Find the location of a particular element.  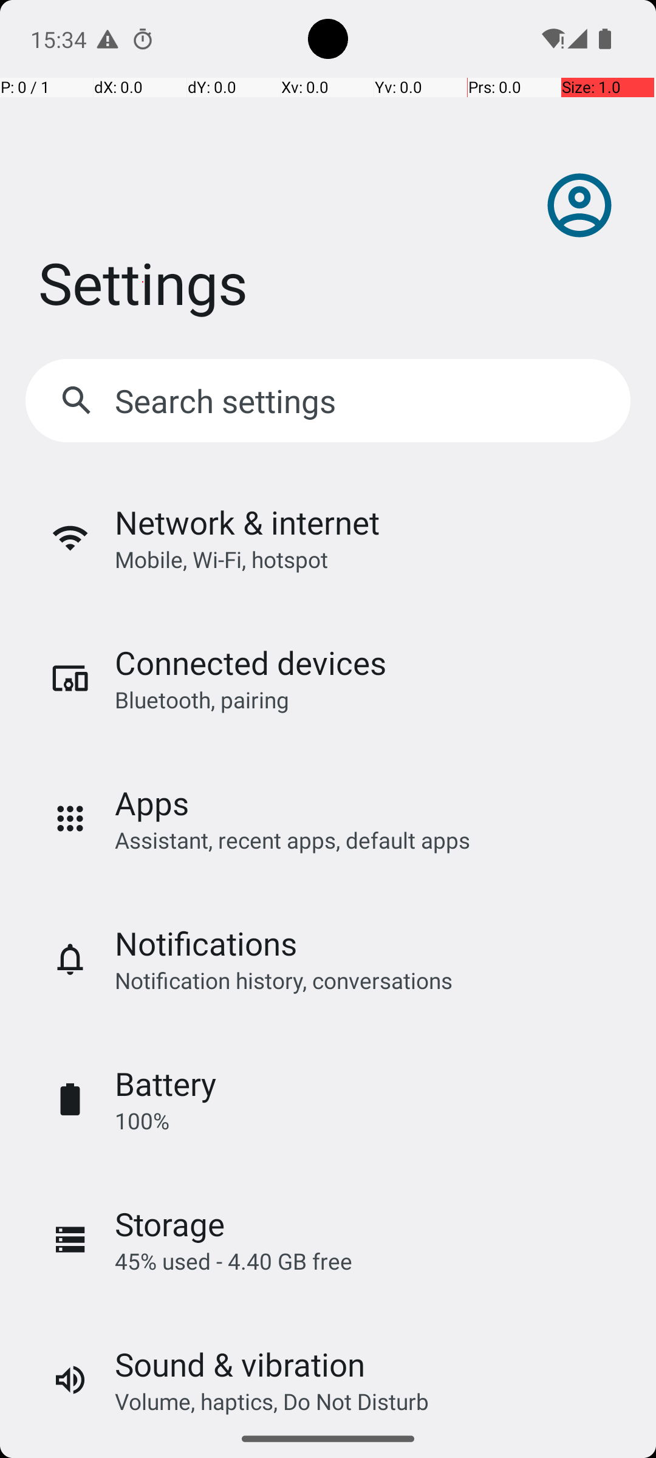

Search settings is located at coordinates (228, 401).